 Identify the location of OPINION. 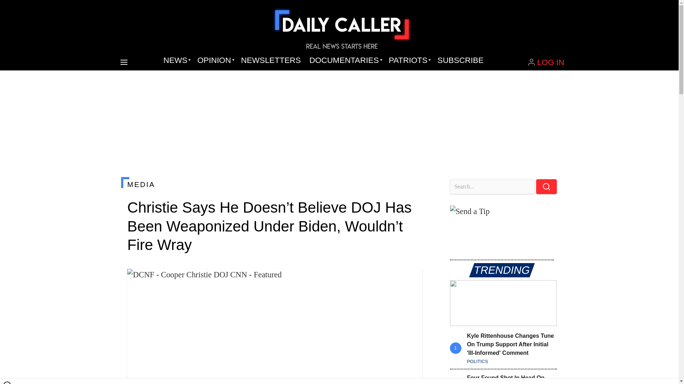
(214, 60).